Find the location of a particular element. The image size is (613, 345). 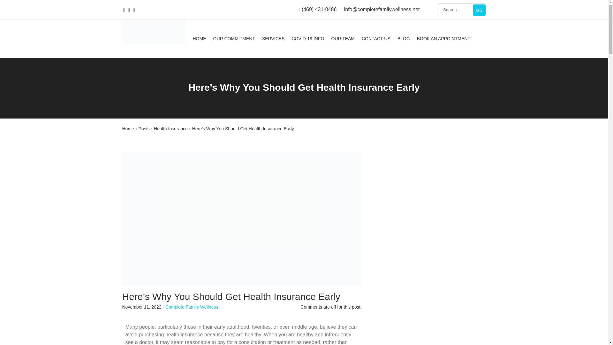

Home is located at coordinates (128, 129).